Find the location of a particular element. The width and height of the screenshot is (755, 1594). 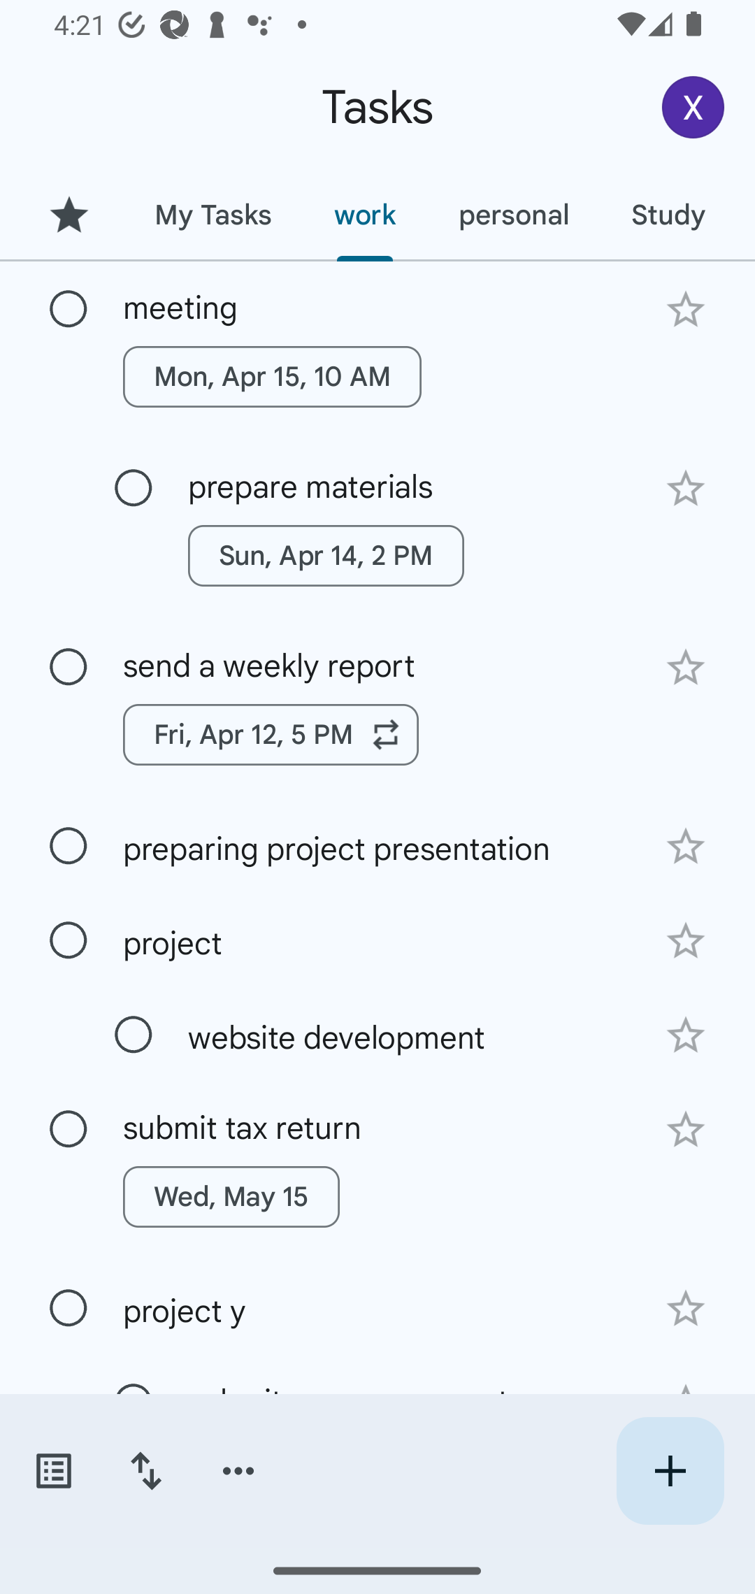

Mark as complete is located at coordinates (134, 1035).